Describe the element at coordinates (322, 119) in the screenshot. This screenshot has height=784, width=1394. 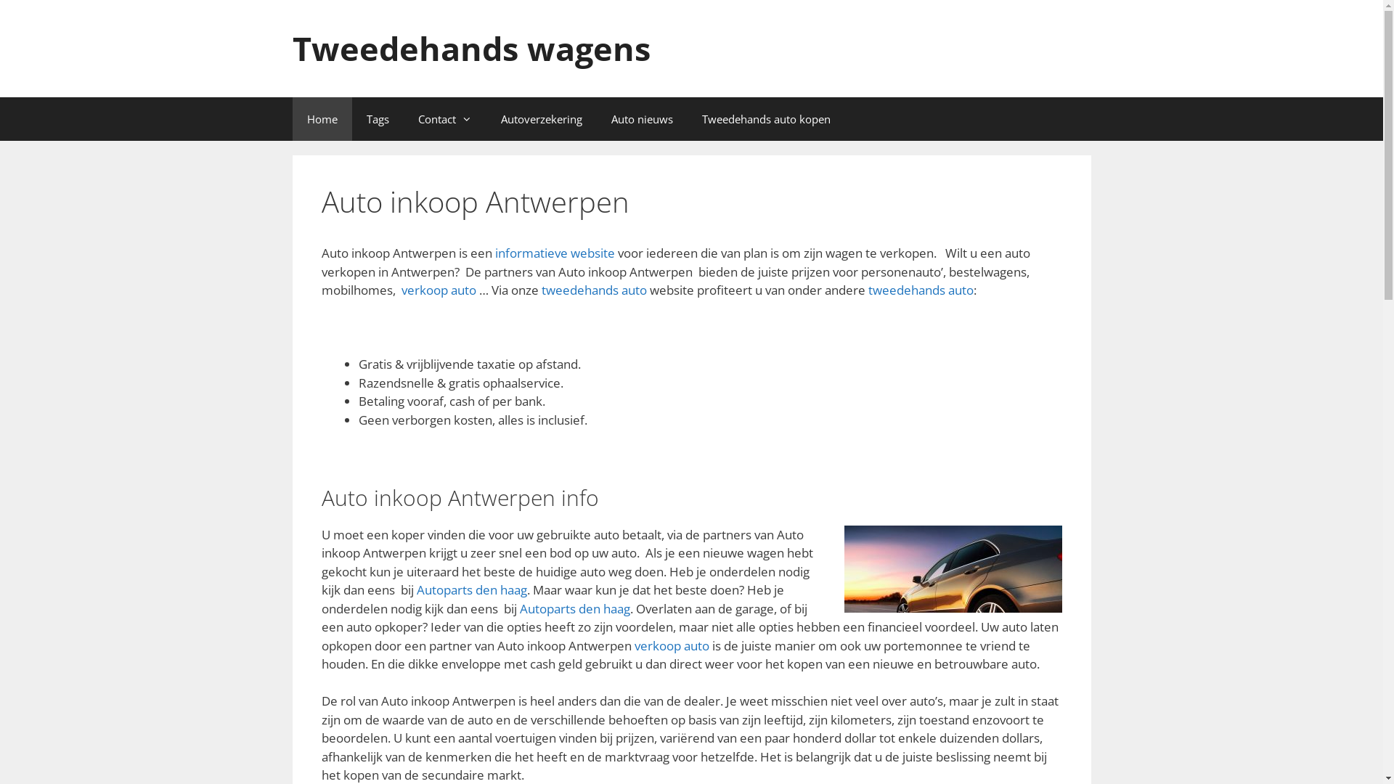
I see `Home` at that location.